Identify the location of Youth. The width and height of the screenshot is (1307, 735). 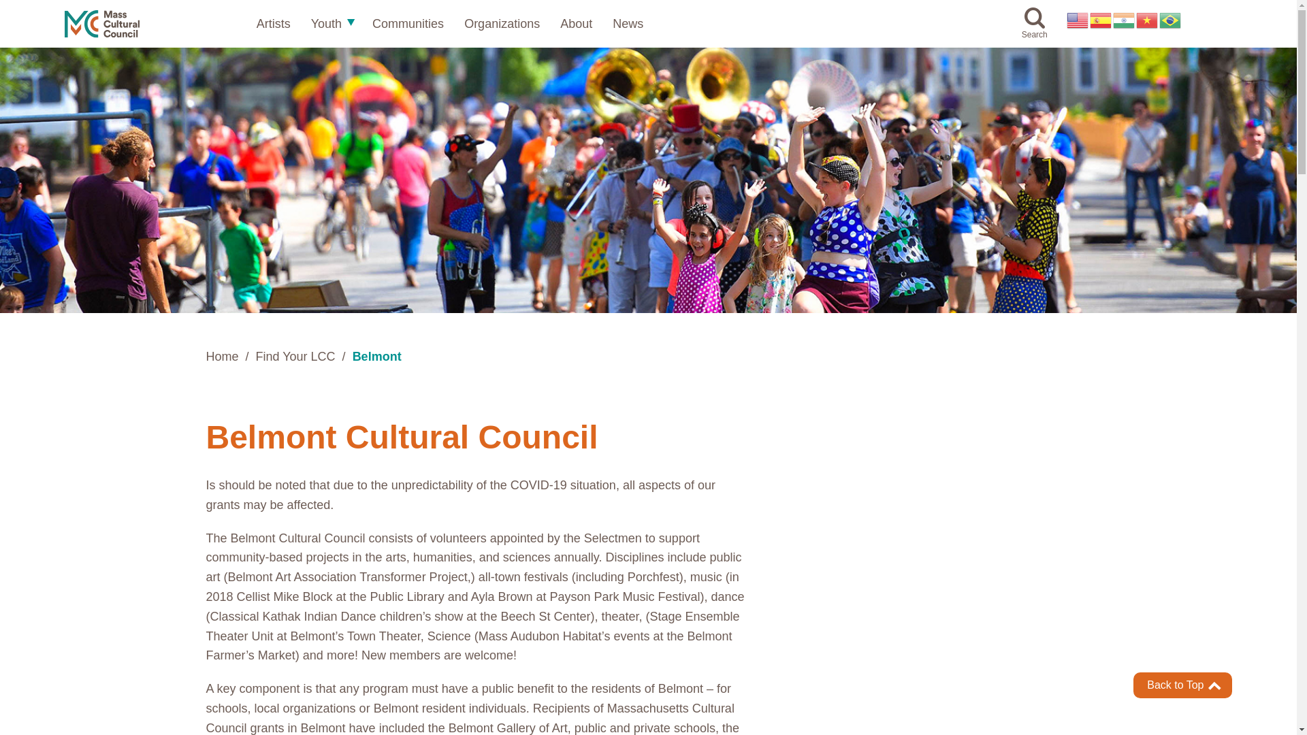
(325, 23).